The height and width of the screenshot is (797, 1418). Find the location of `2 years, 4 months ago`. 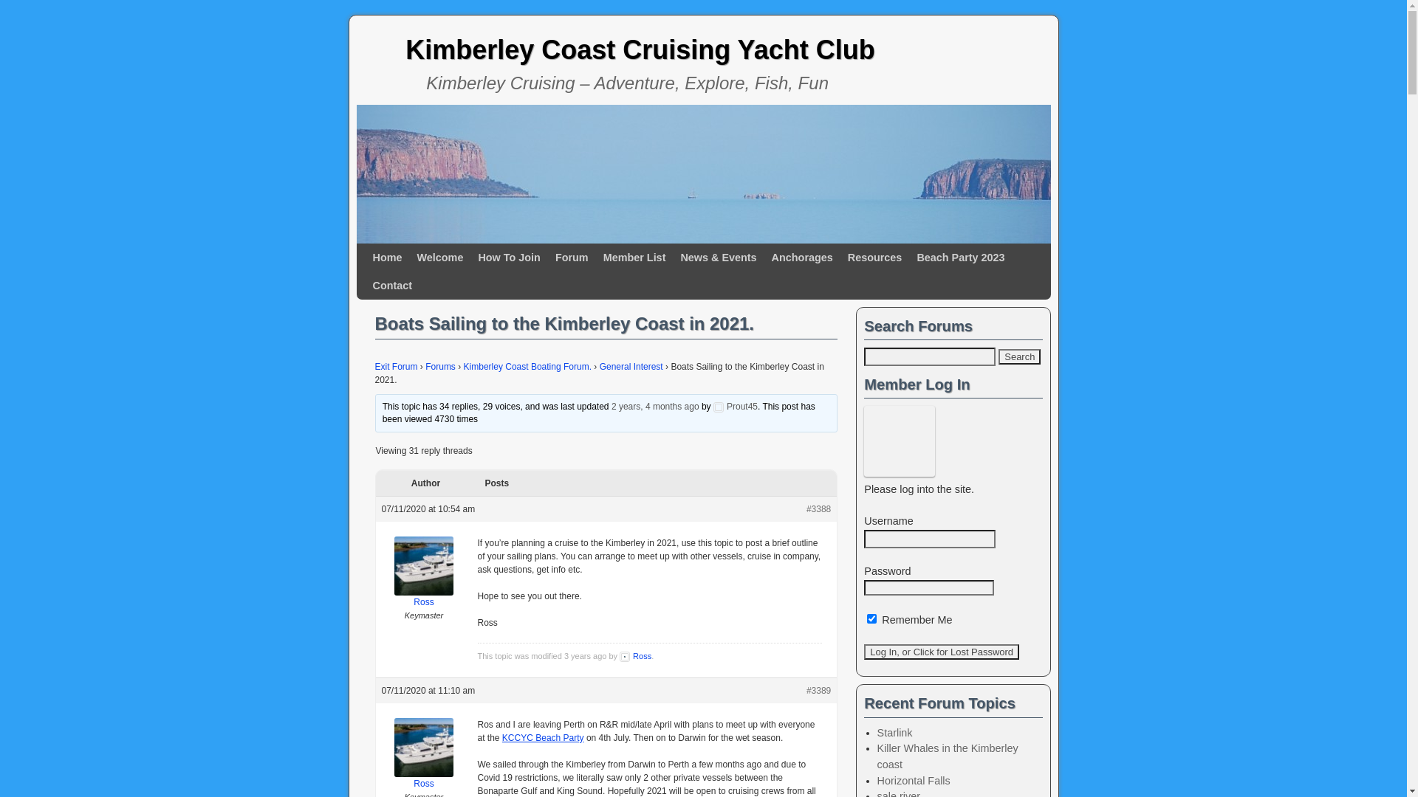

2 years, 4 months ago is located at coordinates (656, 407).